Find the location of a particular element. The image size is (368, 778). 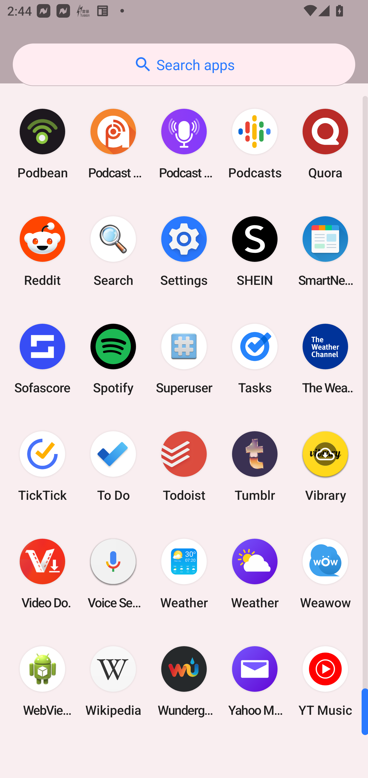

Weather is located at coordinates (184, 574).